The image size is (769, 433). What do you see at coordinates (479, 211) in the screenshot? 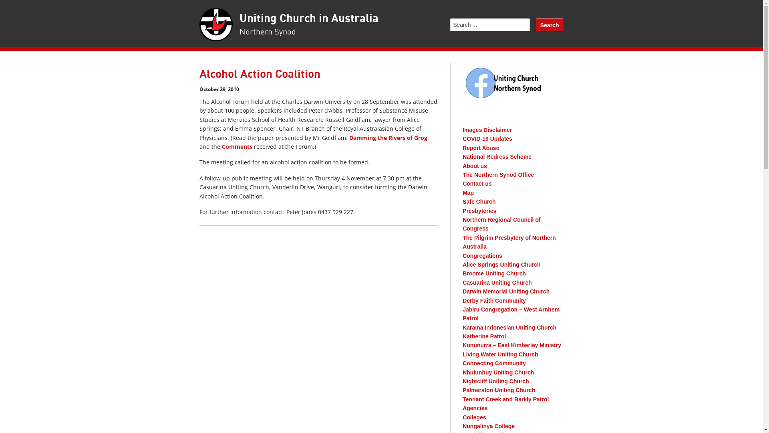
I see `Presbyteries` at bounding box center [479, 211].